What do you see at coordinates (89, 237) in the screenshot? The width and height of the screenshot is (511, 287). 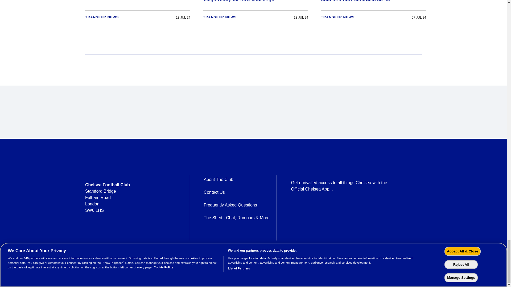 I see `facebook` at bounding box center [89, 237].